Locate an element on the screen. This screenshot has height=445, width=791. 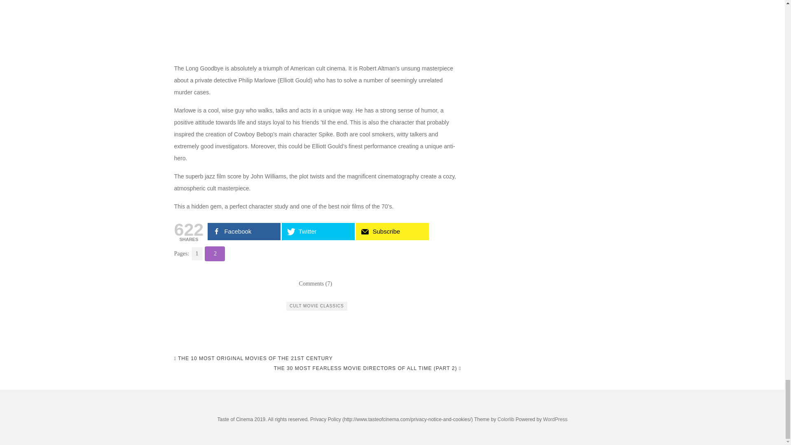
Twitter is located at coordinates (318, 232).